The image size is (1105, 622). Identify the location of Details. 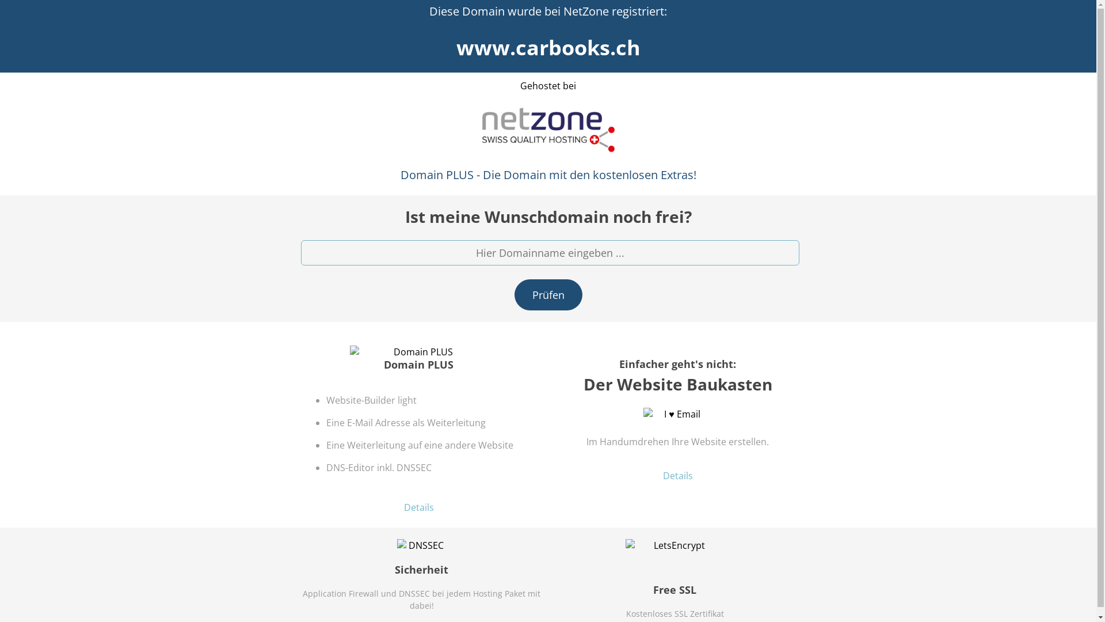
(419, 507).